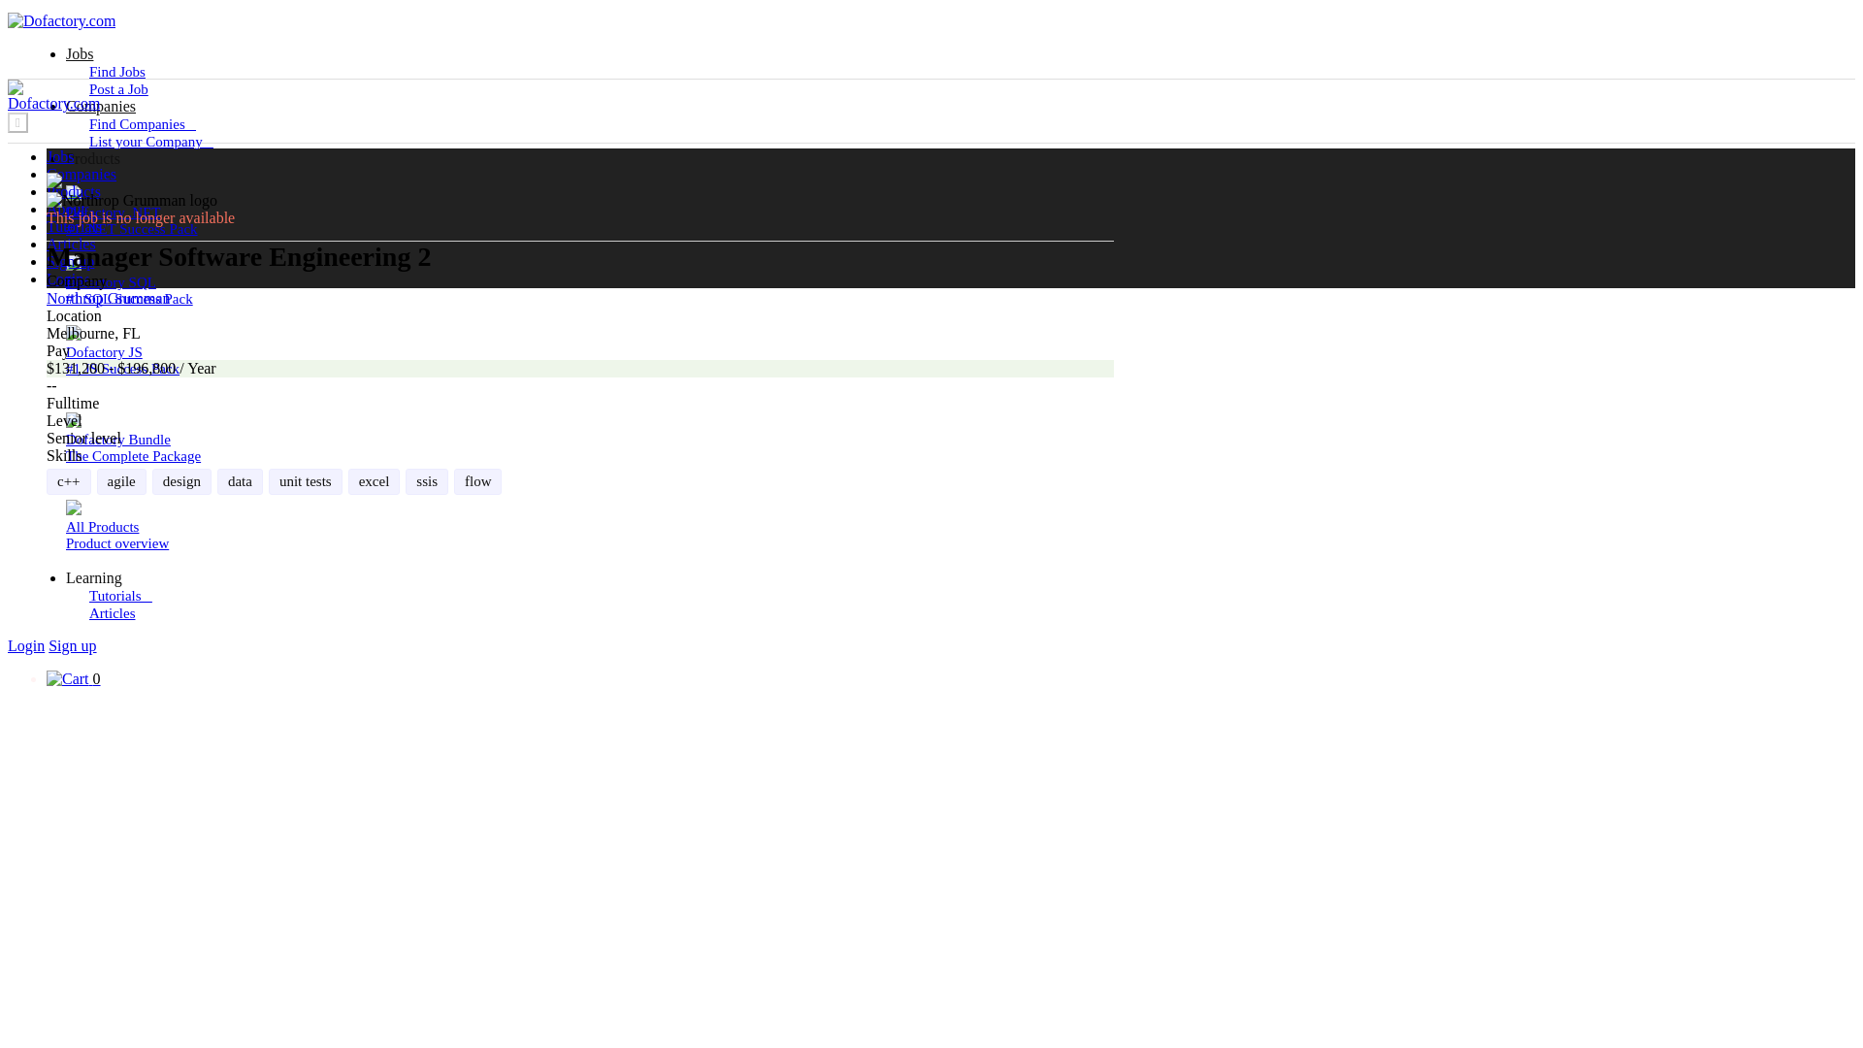  I want to click on Products, so click(121, 481).